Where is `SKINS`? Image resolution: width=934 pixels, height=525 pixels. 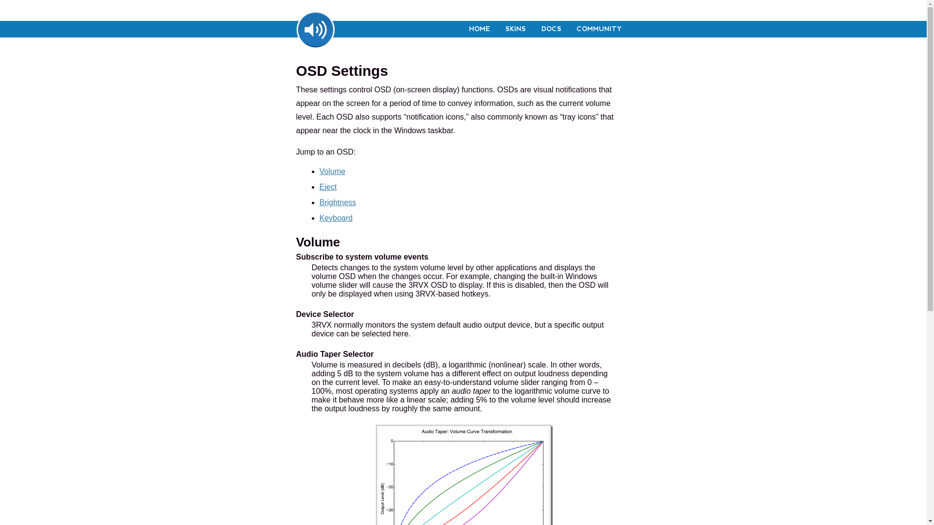 SKINS is located at coordinates (516, 29).